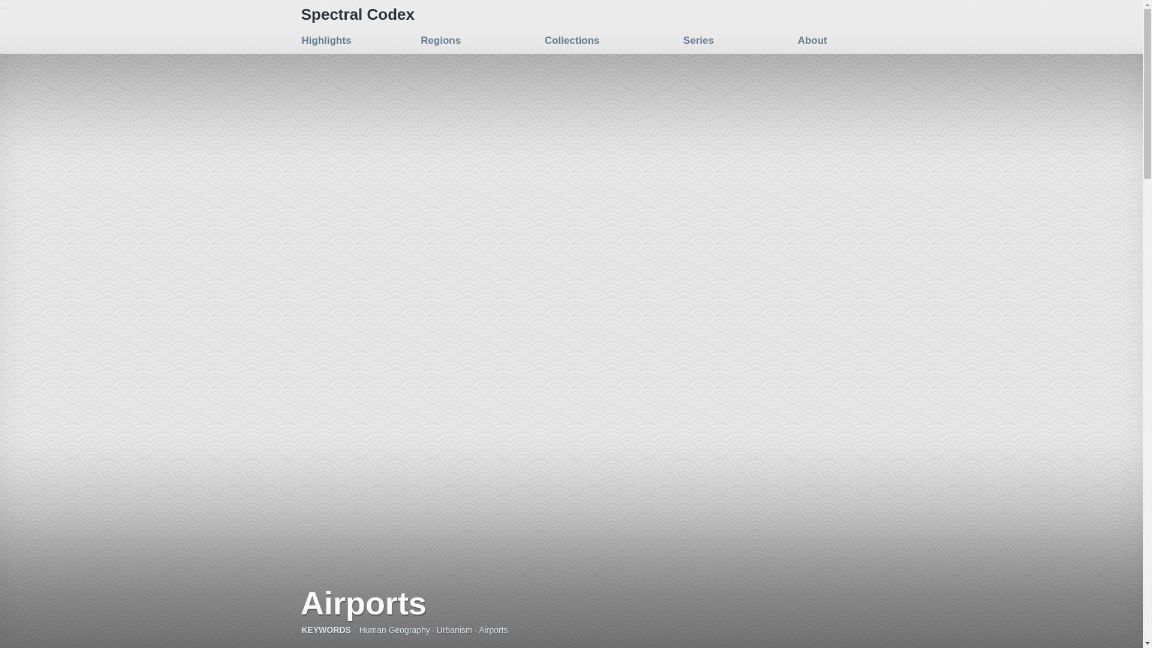 This screenshot has height=648, width=1152. I want to click on Regions, so click(440, 40).